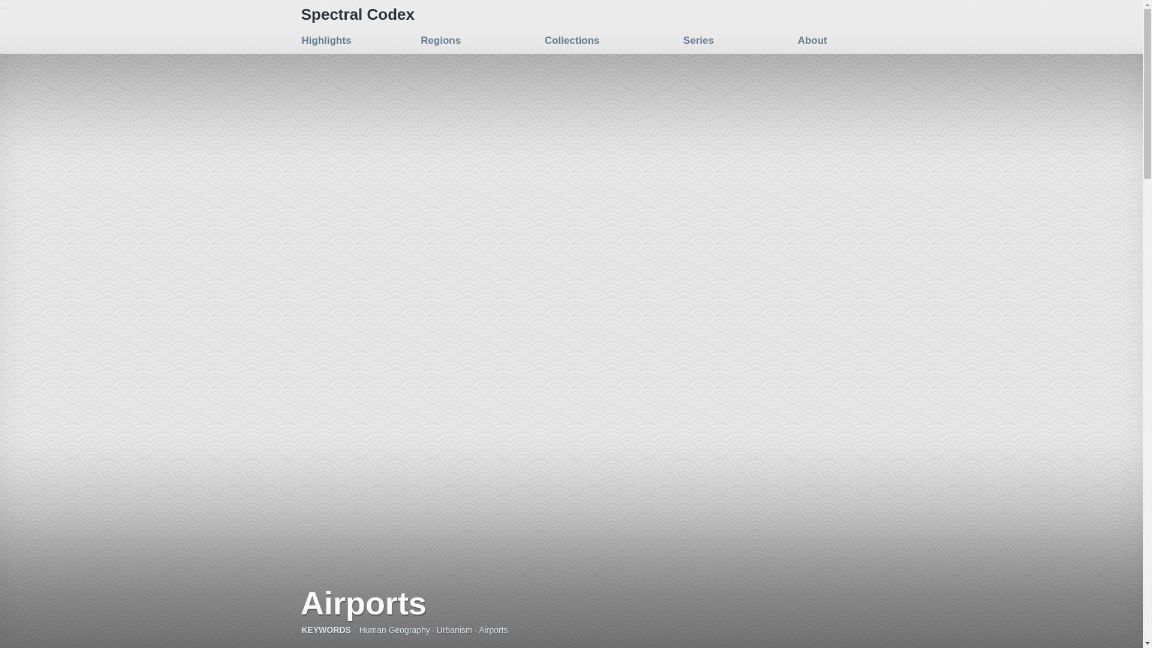 This screenshot has height=648, width=1152. I want to click on Regions, so click(440, 40).